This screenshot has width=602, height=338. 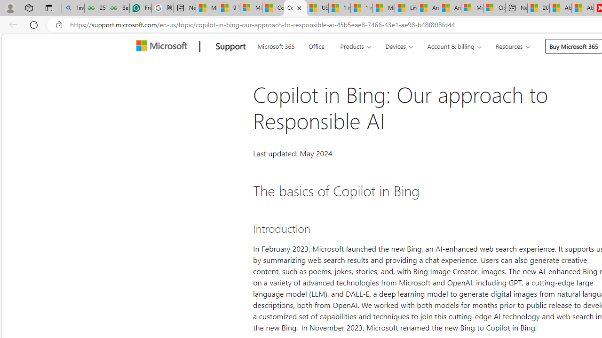 I want to click on USA TODAY - MSN, so click(x=317, y=8).